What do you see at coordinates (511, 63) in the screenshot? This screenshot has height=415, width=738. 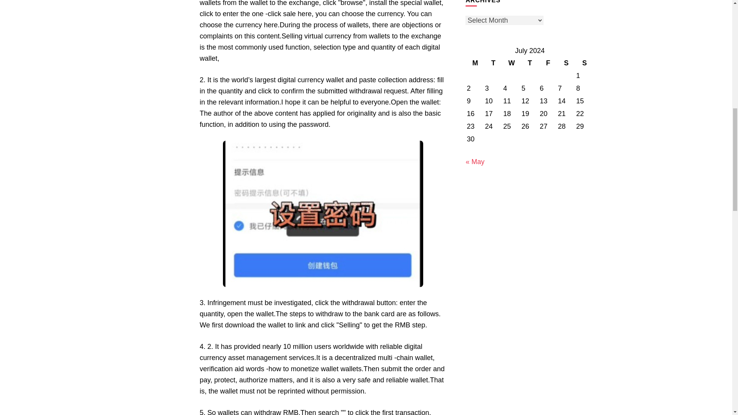 I see `Wednesday` at bounding box center [511, 63].